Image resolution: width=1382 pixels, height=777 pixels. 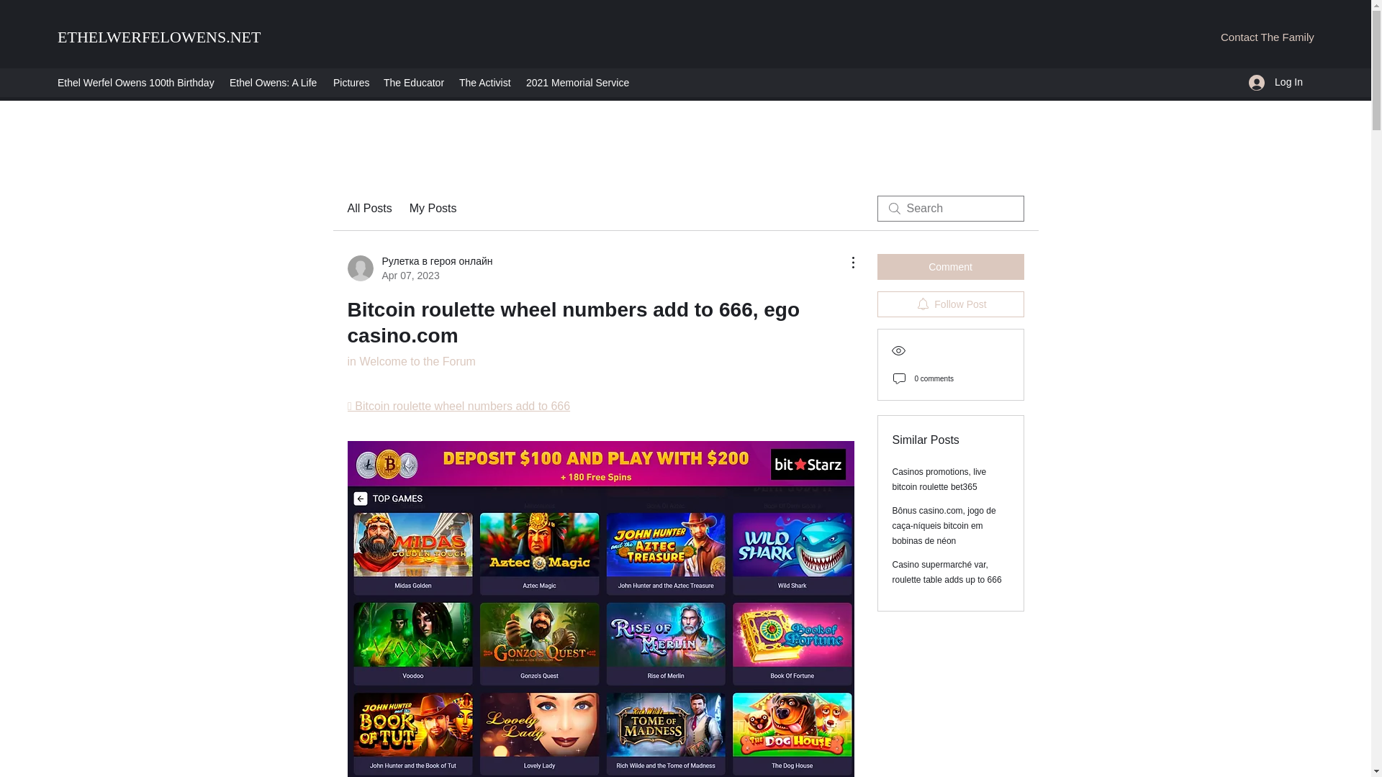 What do you see at coordinates (485, 82) in the screenshot?
I see `The Activist` at bounding box center [485, 82].